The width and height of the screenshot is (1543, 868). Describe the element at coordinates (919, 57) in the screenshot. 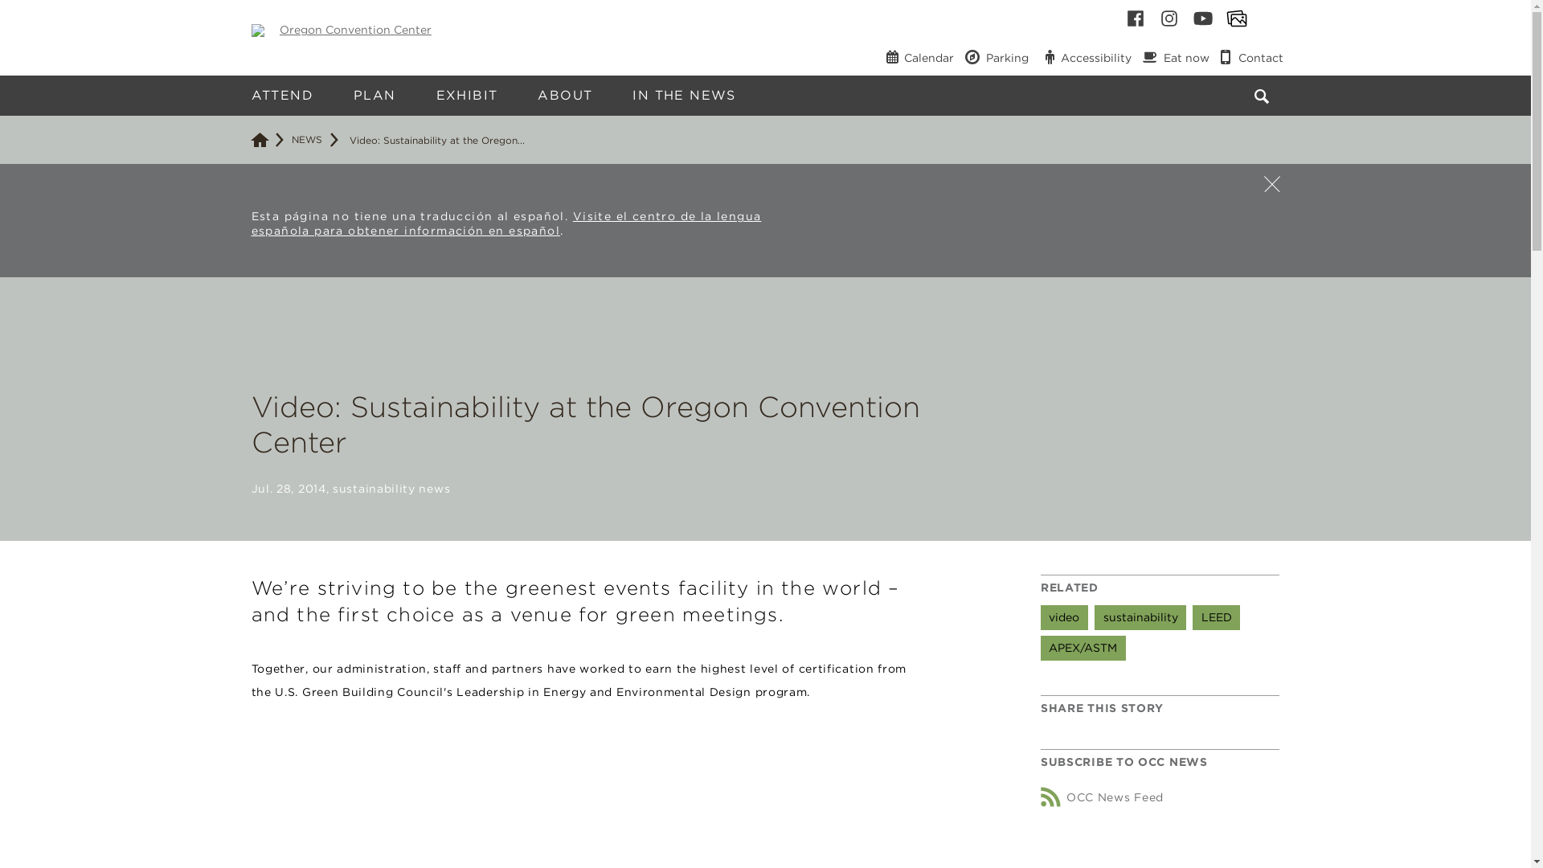

I see `Calendar` at that location.